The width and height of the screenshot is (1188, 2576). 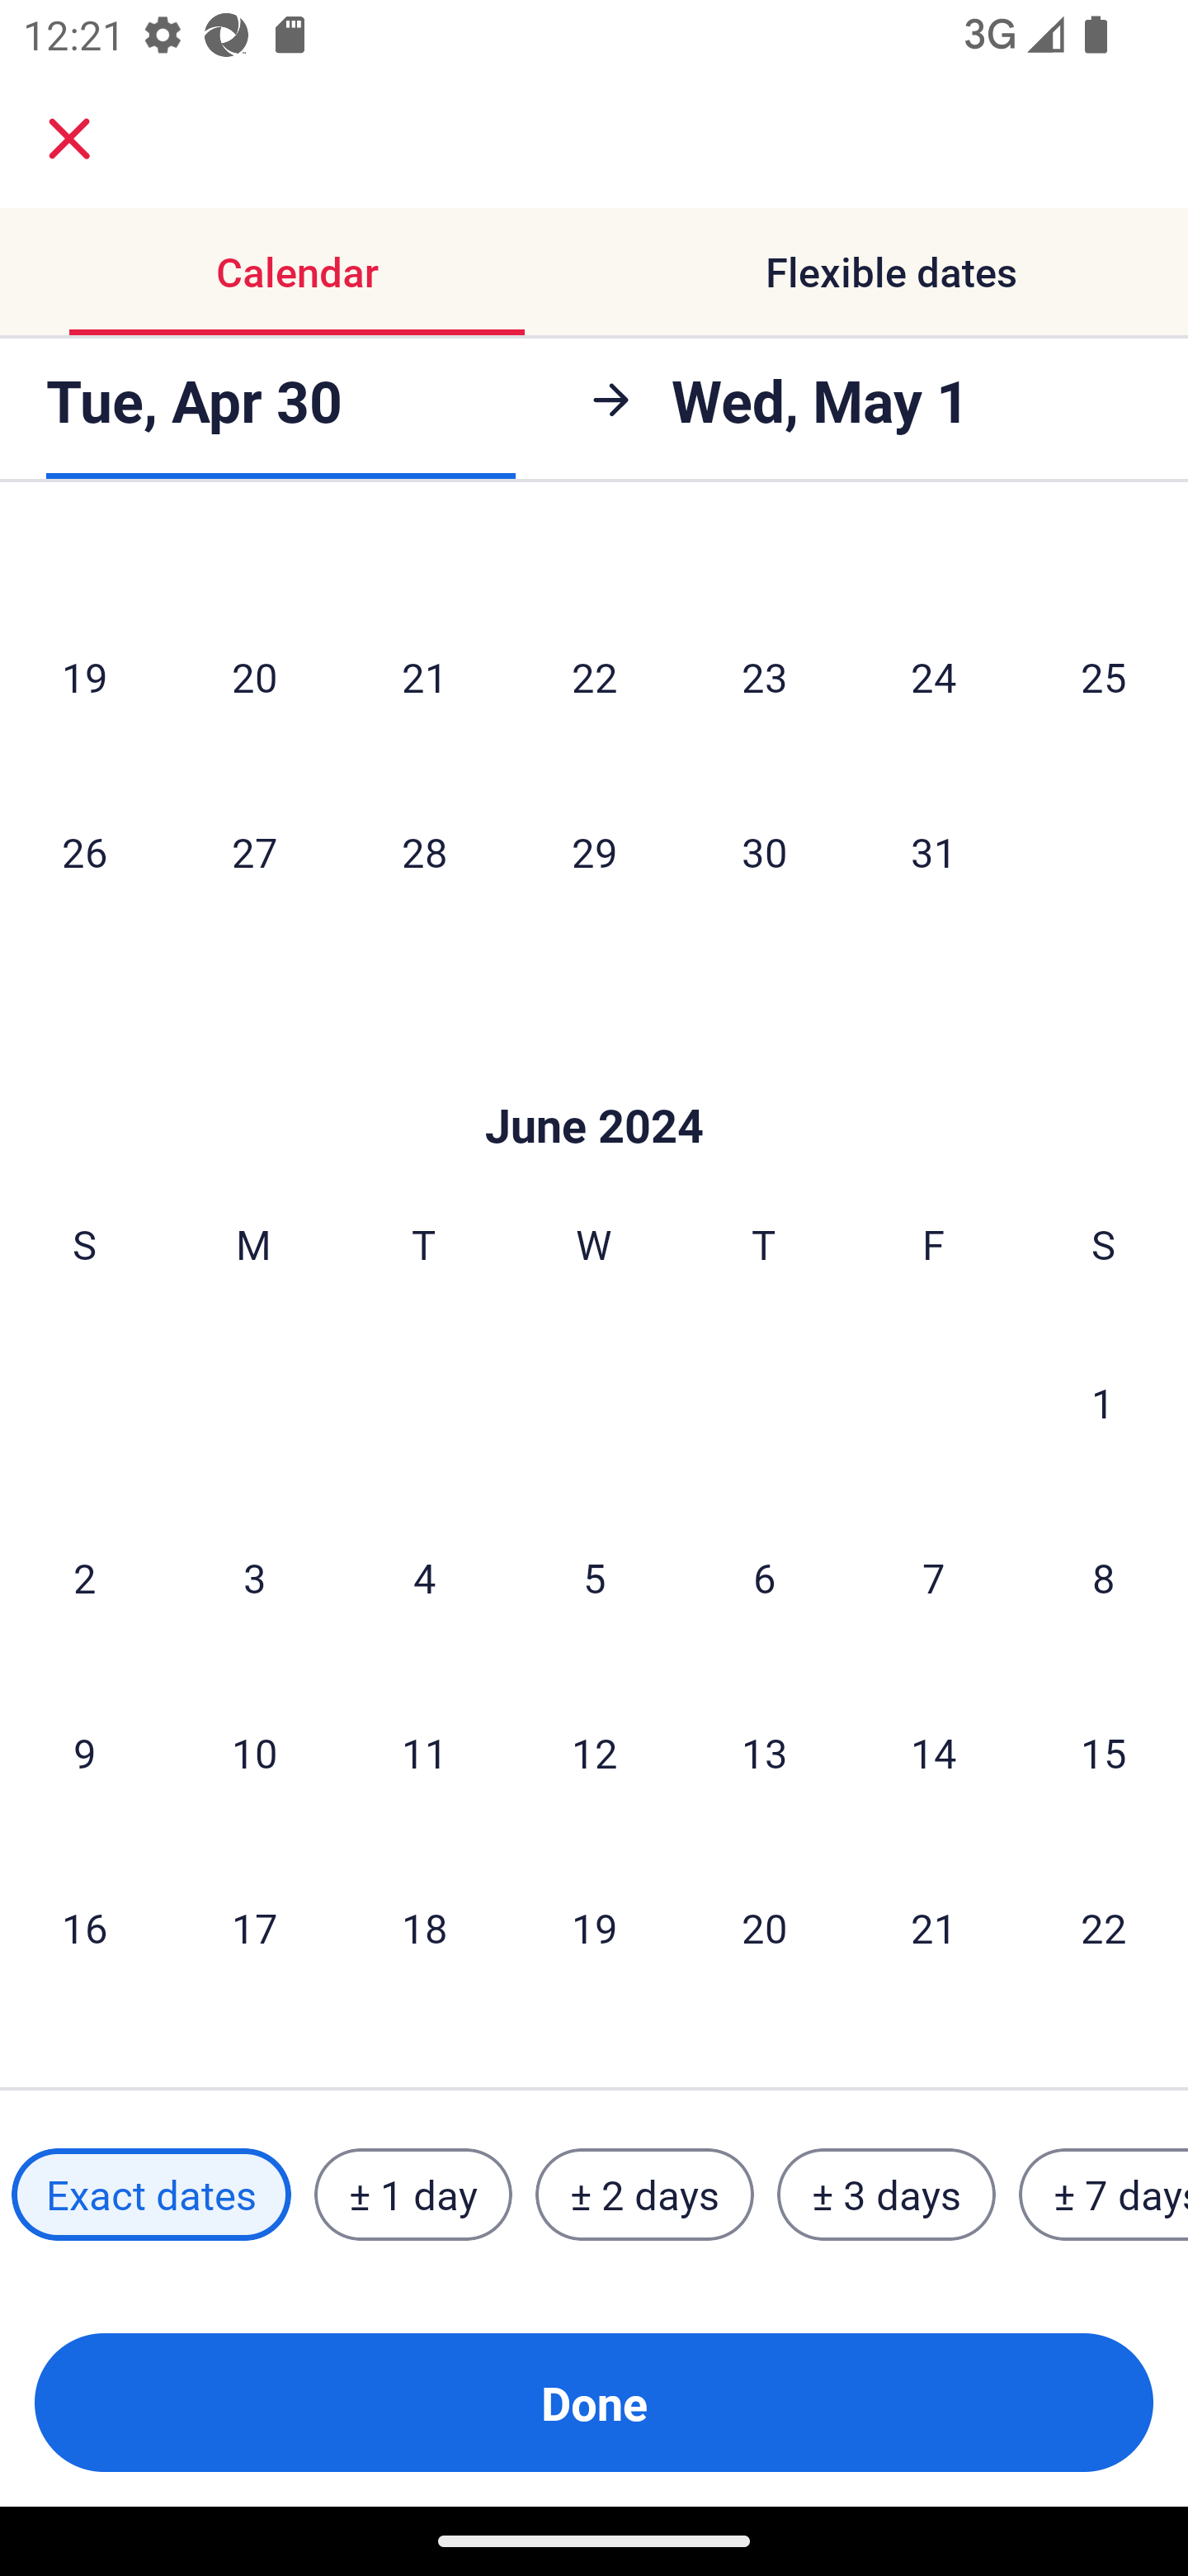 What do you see at coordinates (594, 1926) in the screenshot?
I see `19 Wednesday, June 19, 2024` at bounding box center [594, 1926].